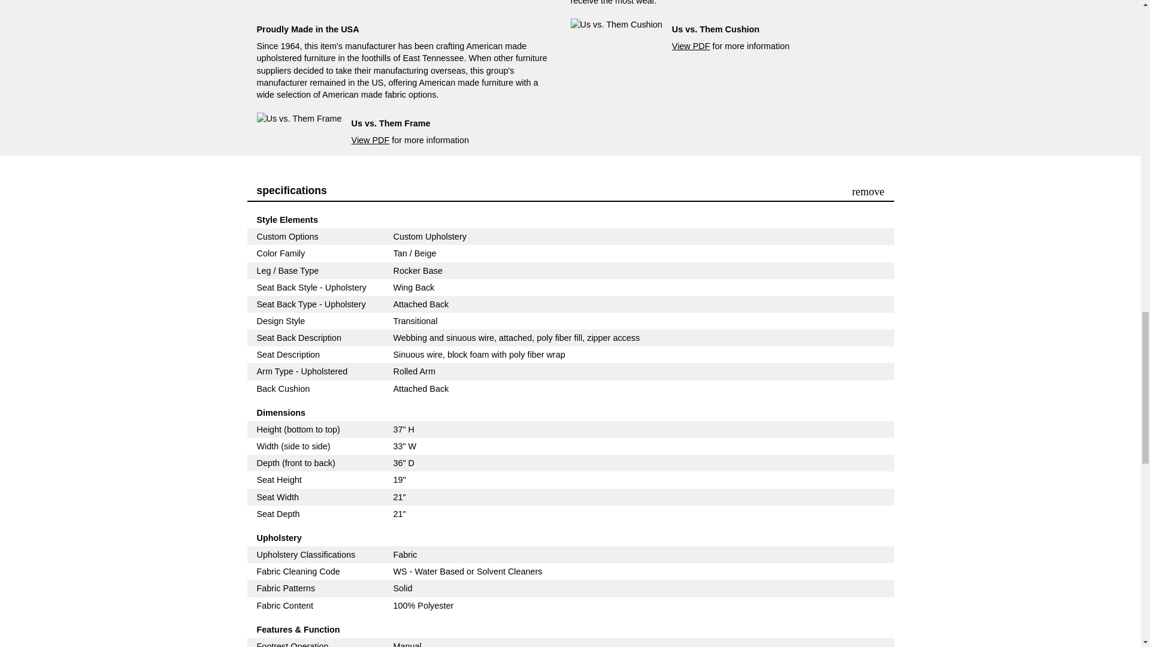 The width and height of the screenshot is (1150, 647). I want to click on Click to view PDF, so click(370, 140).